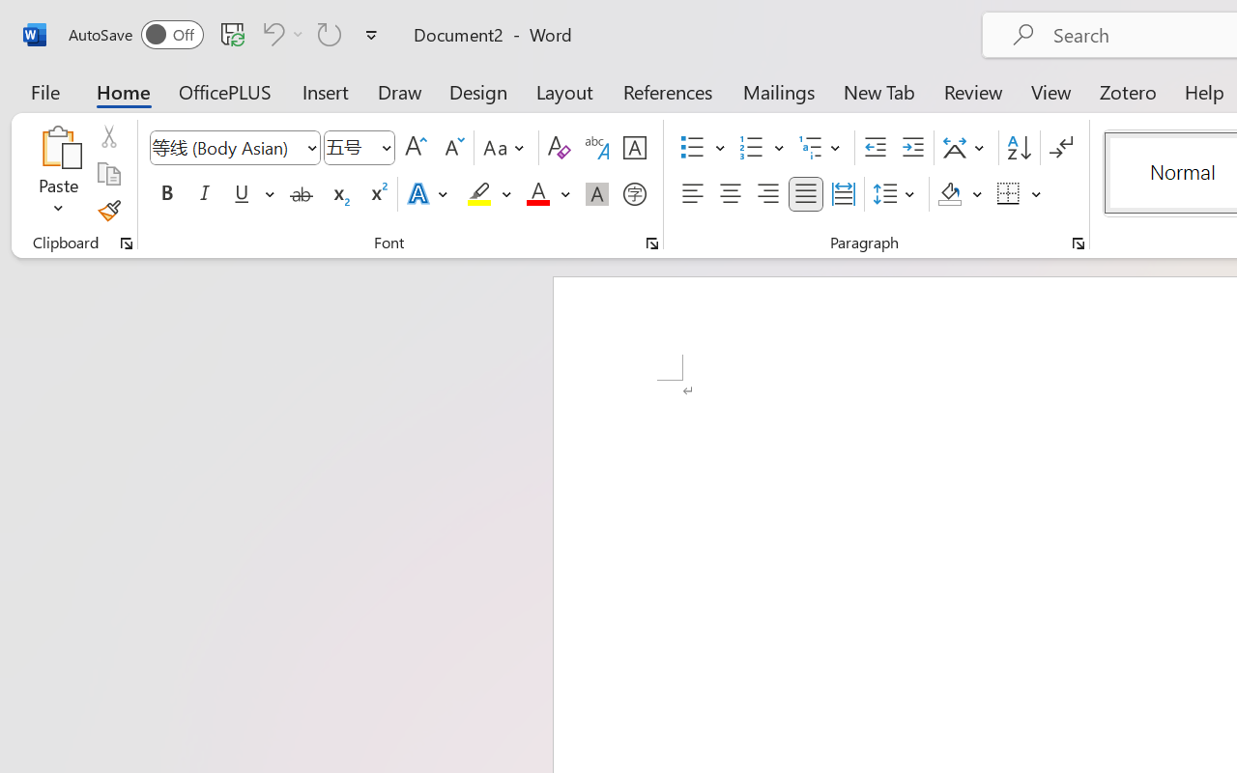 This screenshot has height=773, width=1237. I want to click on Cut, so click(108, 136).